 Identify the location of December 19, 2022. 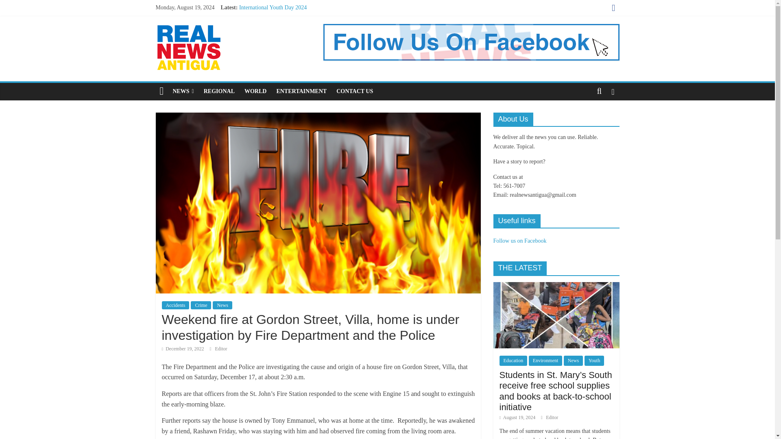
(183, 349).